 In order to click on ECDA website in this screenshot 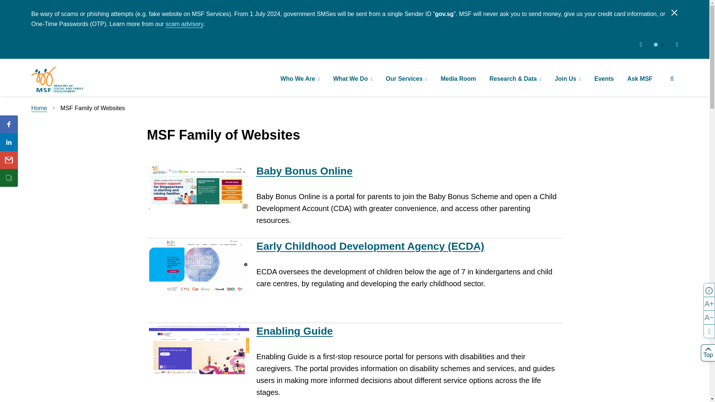, I will do `click(370, 246)`.